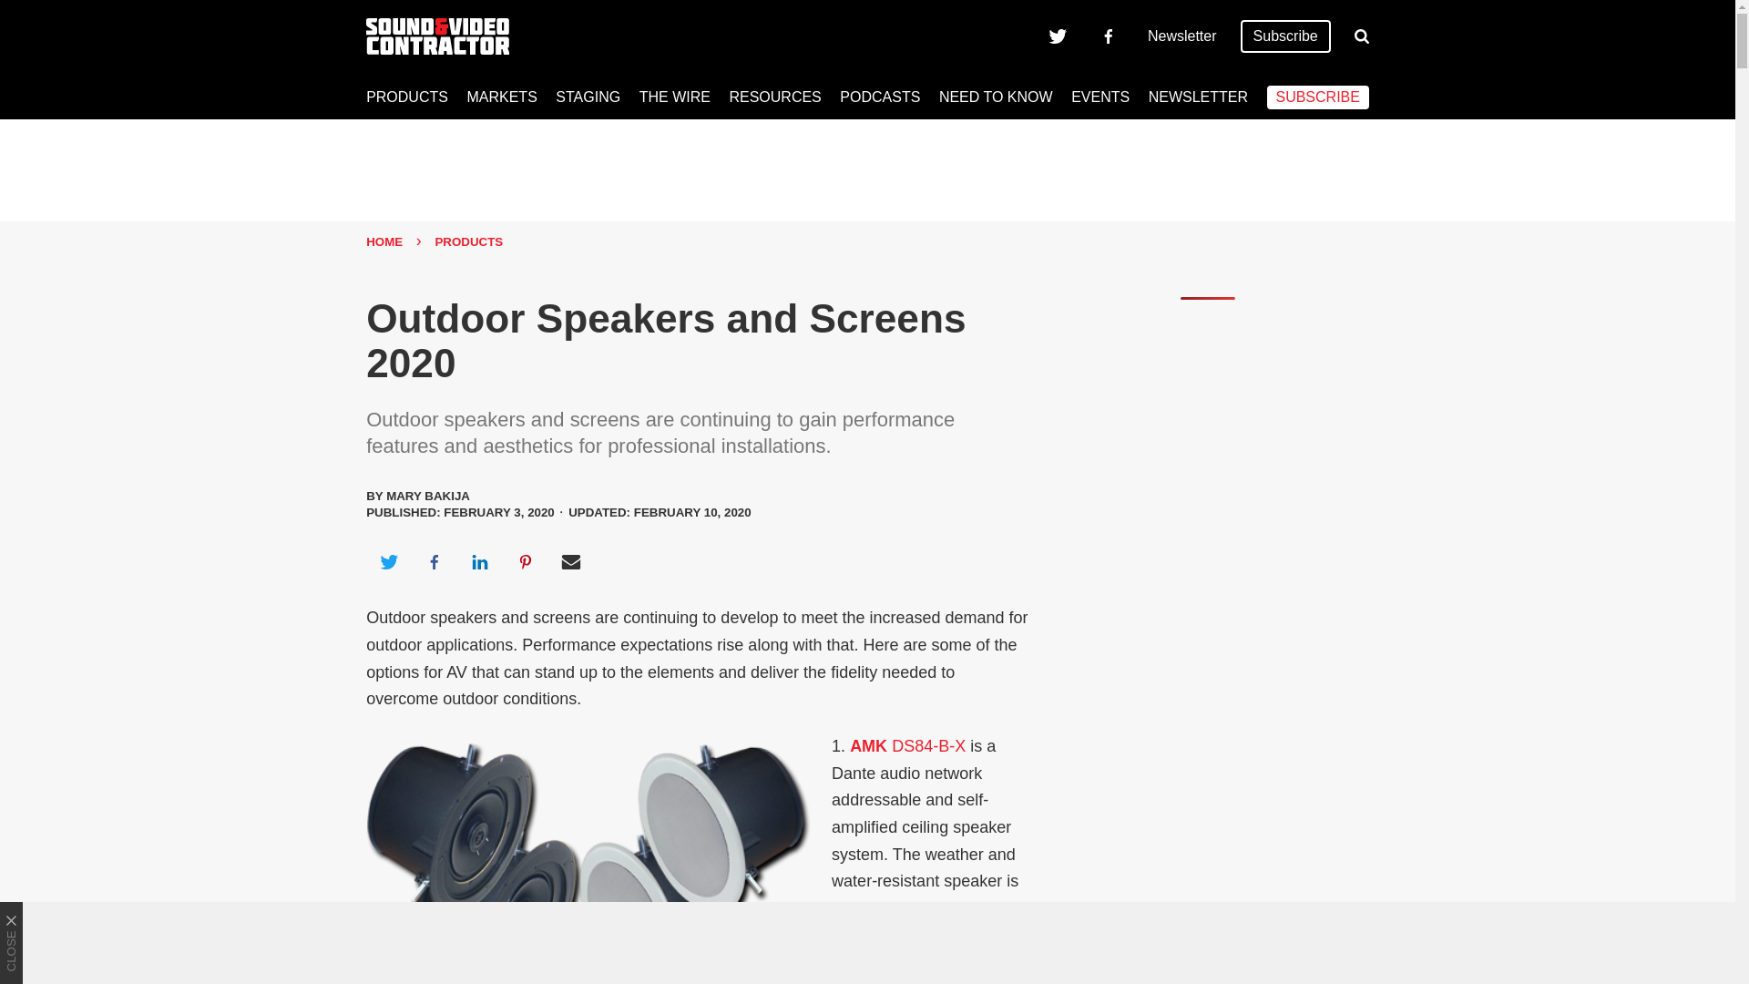  Describe the element at coordinates (388, 561) in the screenshot. I see `Share on Twitter` at that location.